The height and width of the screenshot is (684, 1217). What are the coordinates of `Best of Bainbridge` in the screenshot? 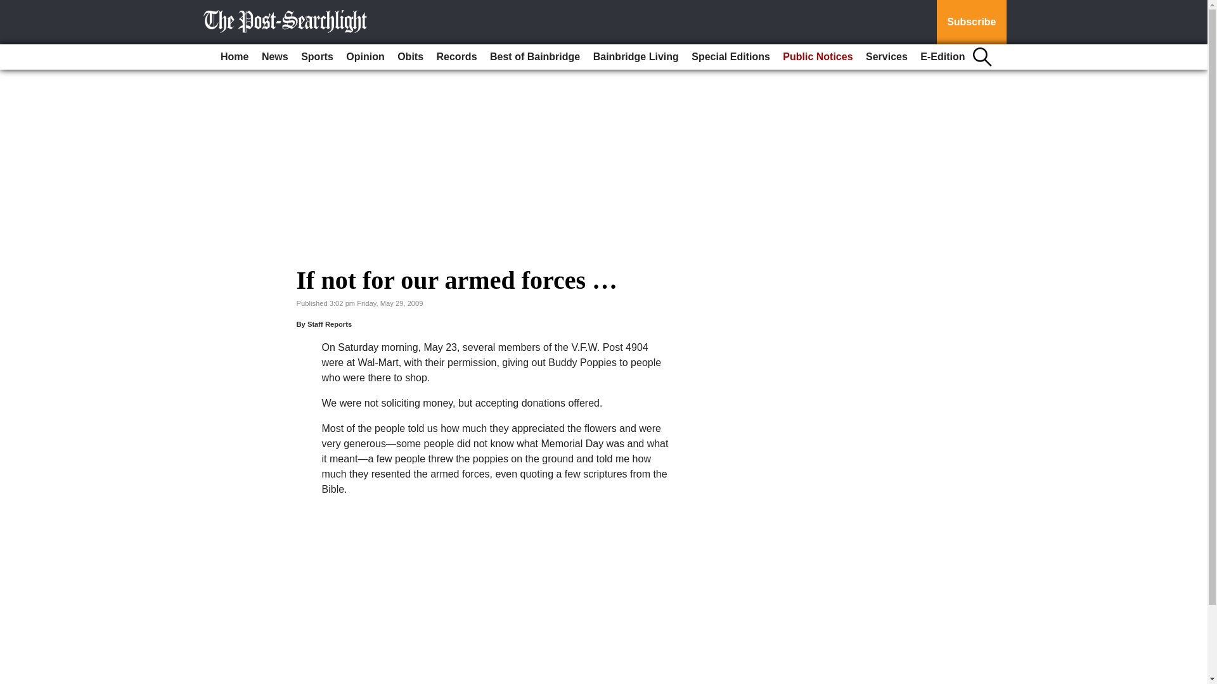 It's located at (535, 57).